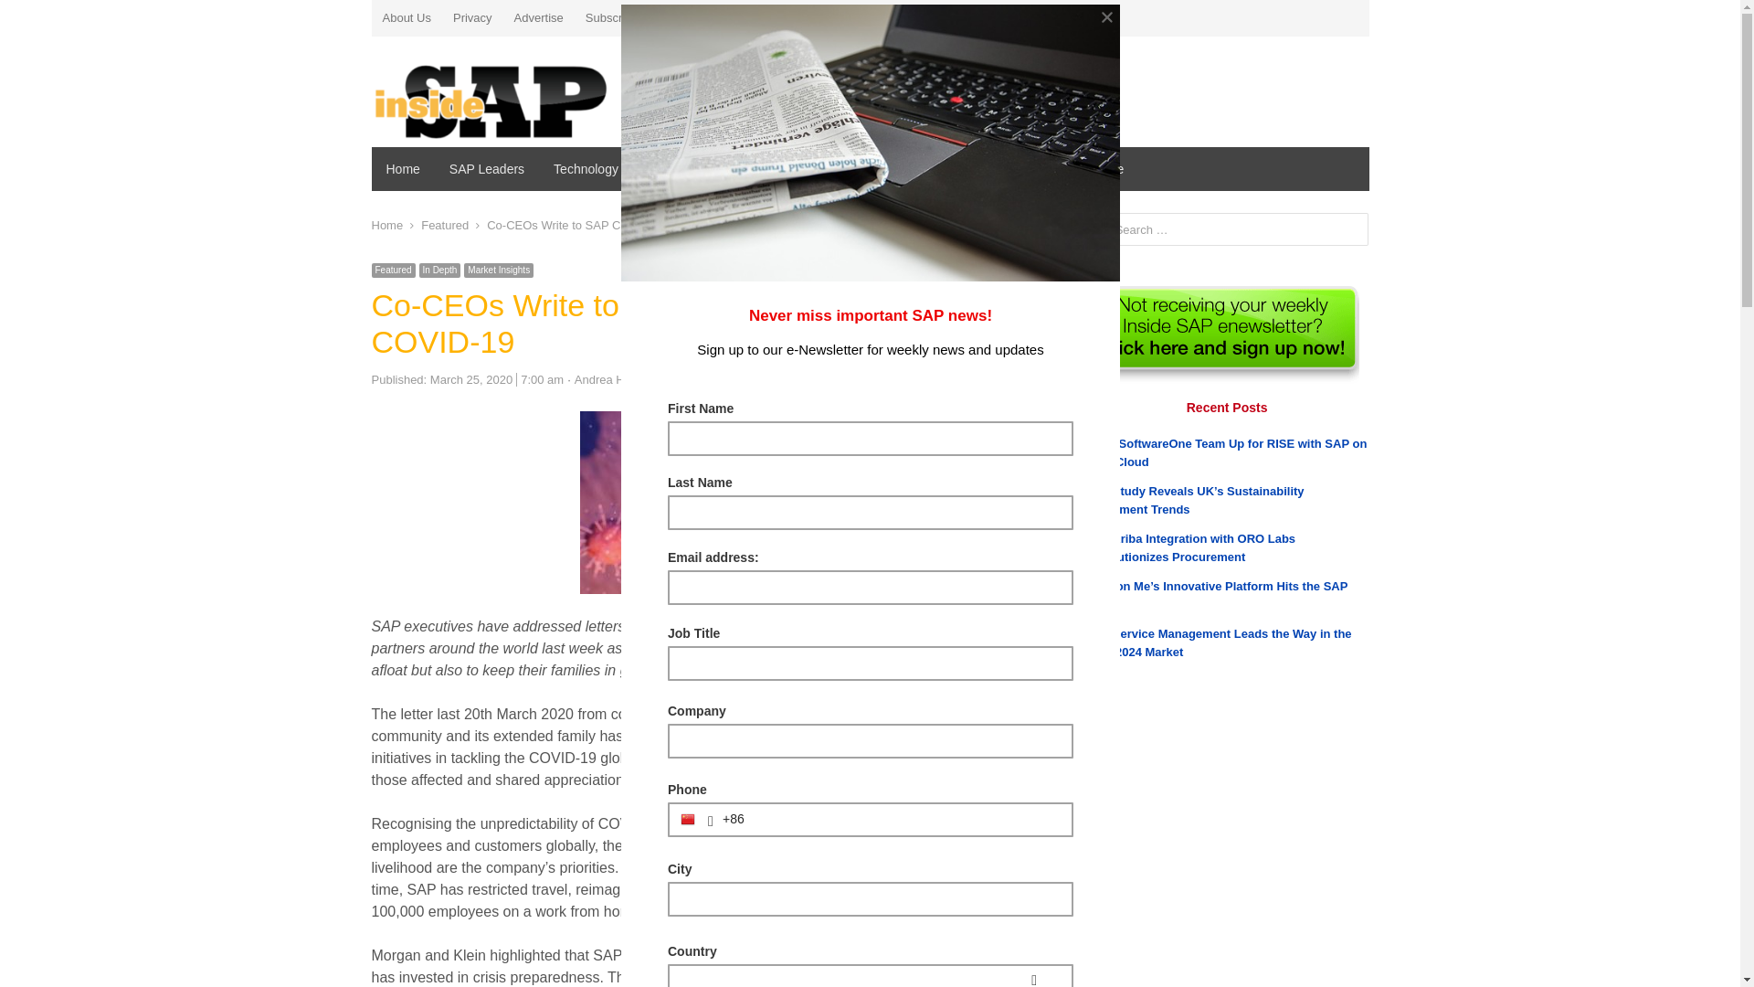 The image size is (1754, 987). I want to click on Privacy, so click(473, 18).